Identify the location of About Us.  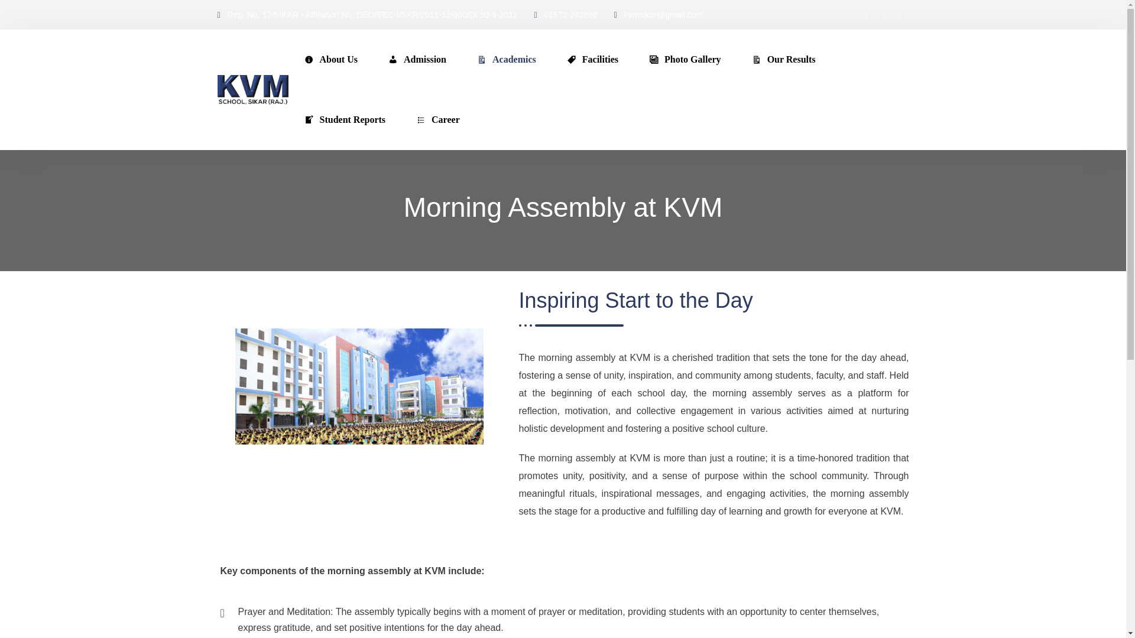
(330, 59).